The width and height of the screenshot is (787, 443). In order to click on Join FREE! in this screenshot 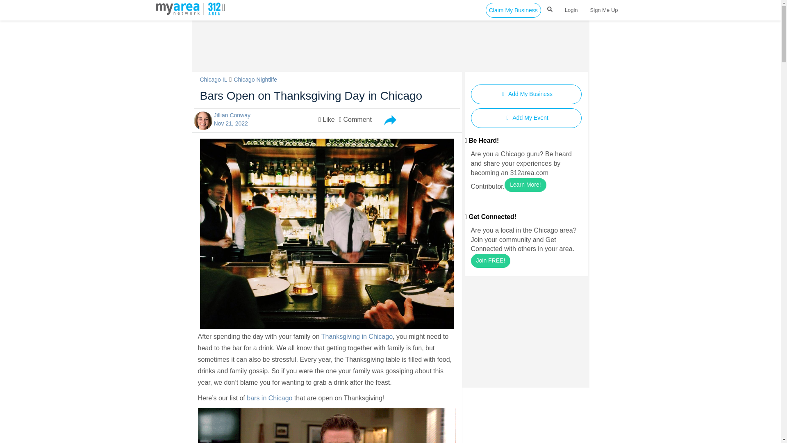, I will do `click(490, 261)`.